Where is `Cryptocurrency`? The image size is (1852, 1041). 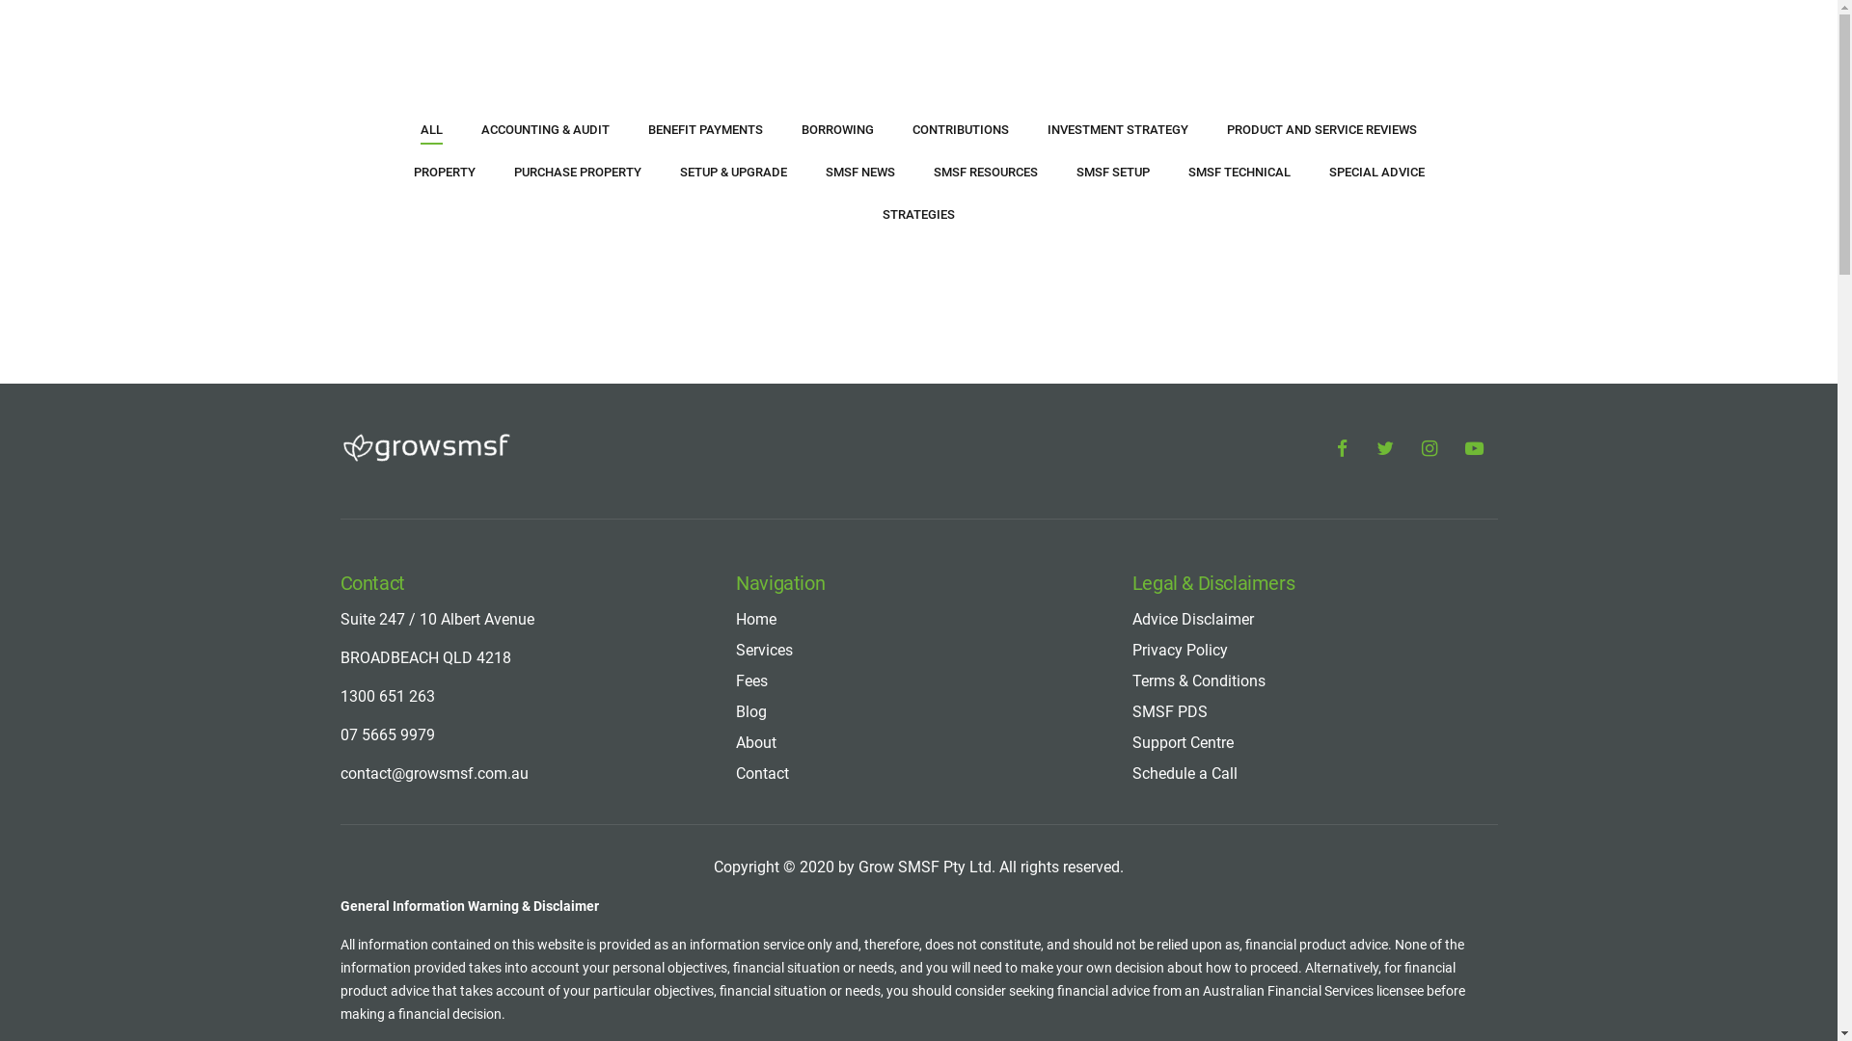 Cryptocurrency is located at coordinates (978, 387).